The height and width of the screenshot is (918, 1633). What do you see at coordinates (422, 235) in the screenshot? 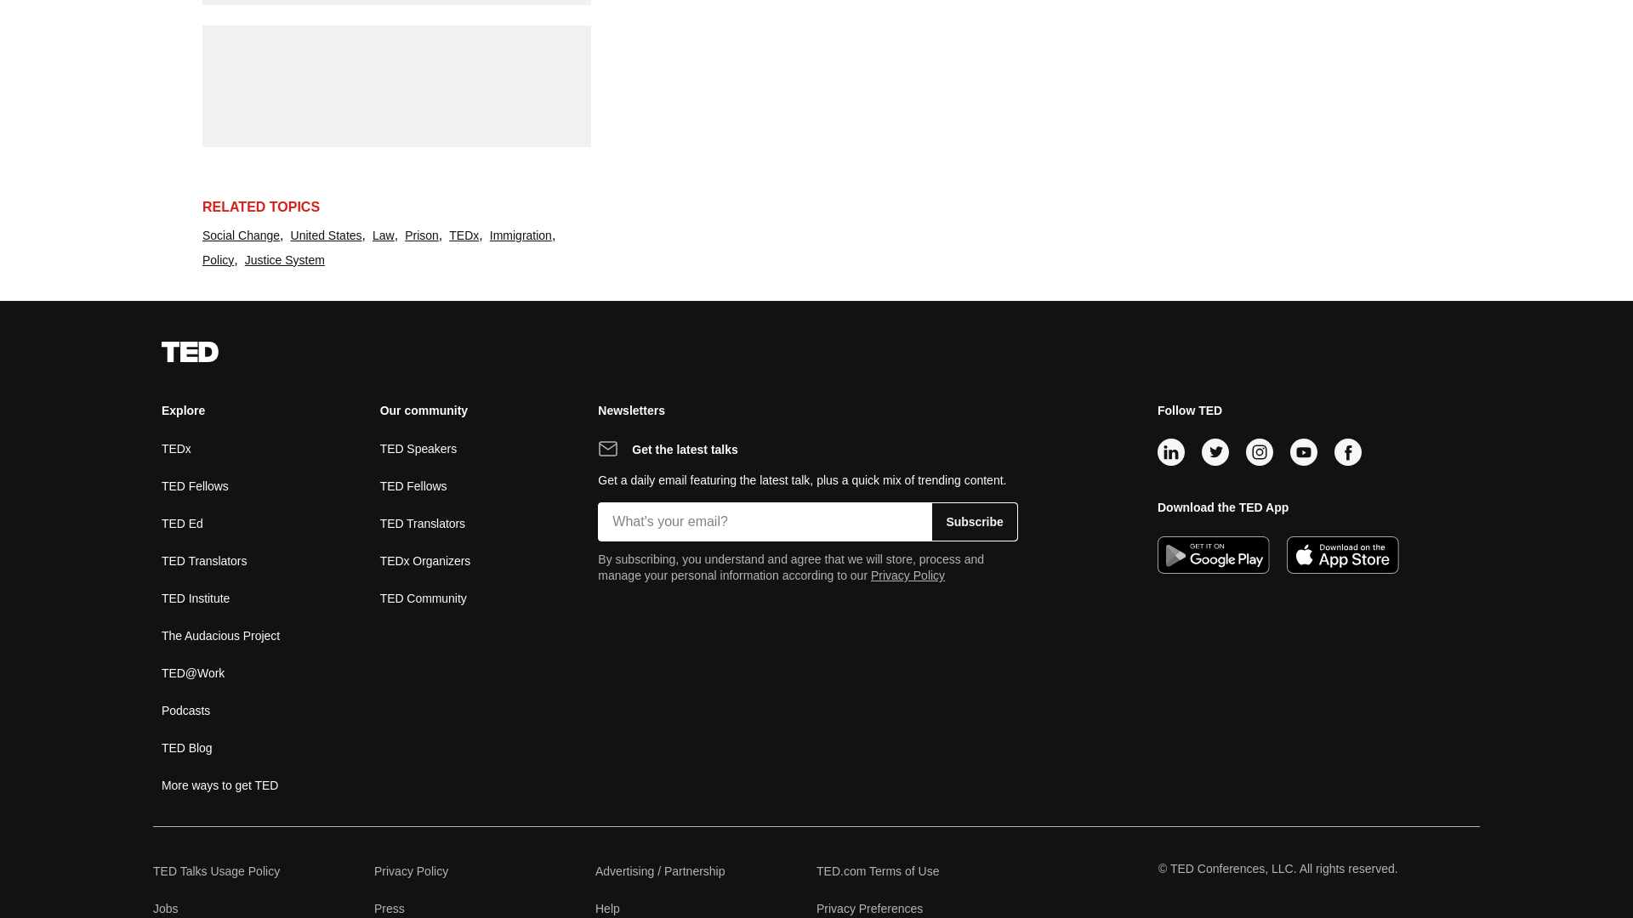
I see `Prison` at bounding box center [422, 235].